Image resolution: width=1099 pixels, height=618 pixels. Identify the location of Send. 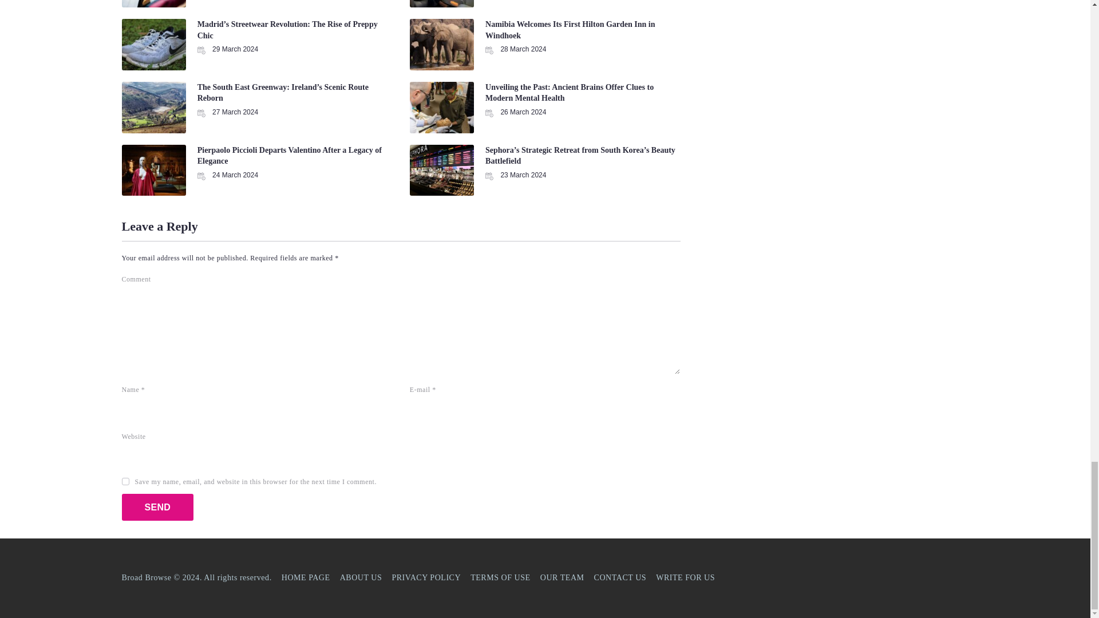
(157, 507).